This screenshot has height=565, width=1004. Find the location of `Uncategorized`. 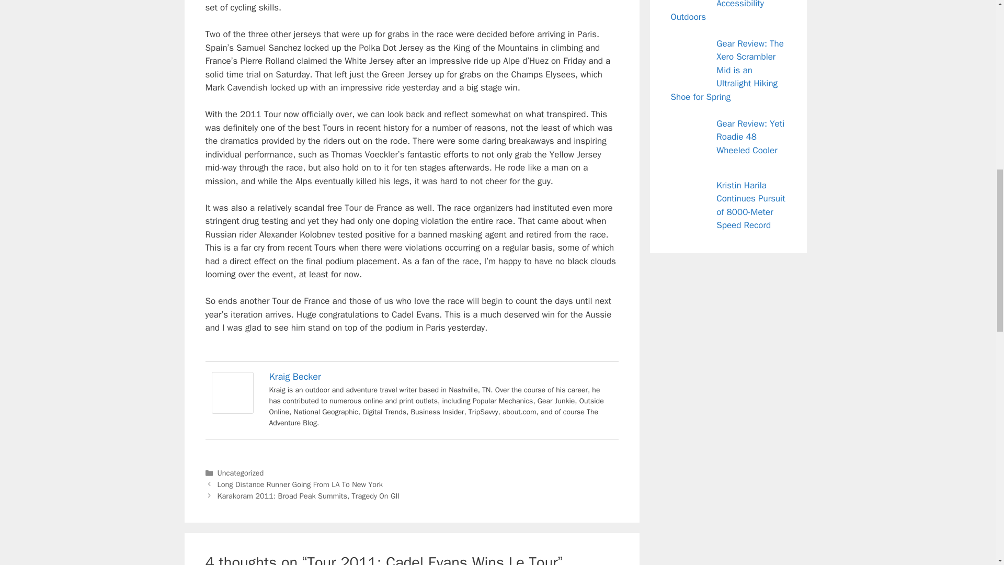

Uncategorized is located at coordinates (241, 473).